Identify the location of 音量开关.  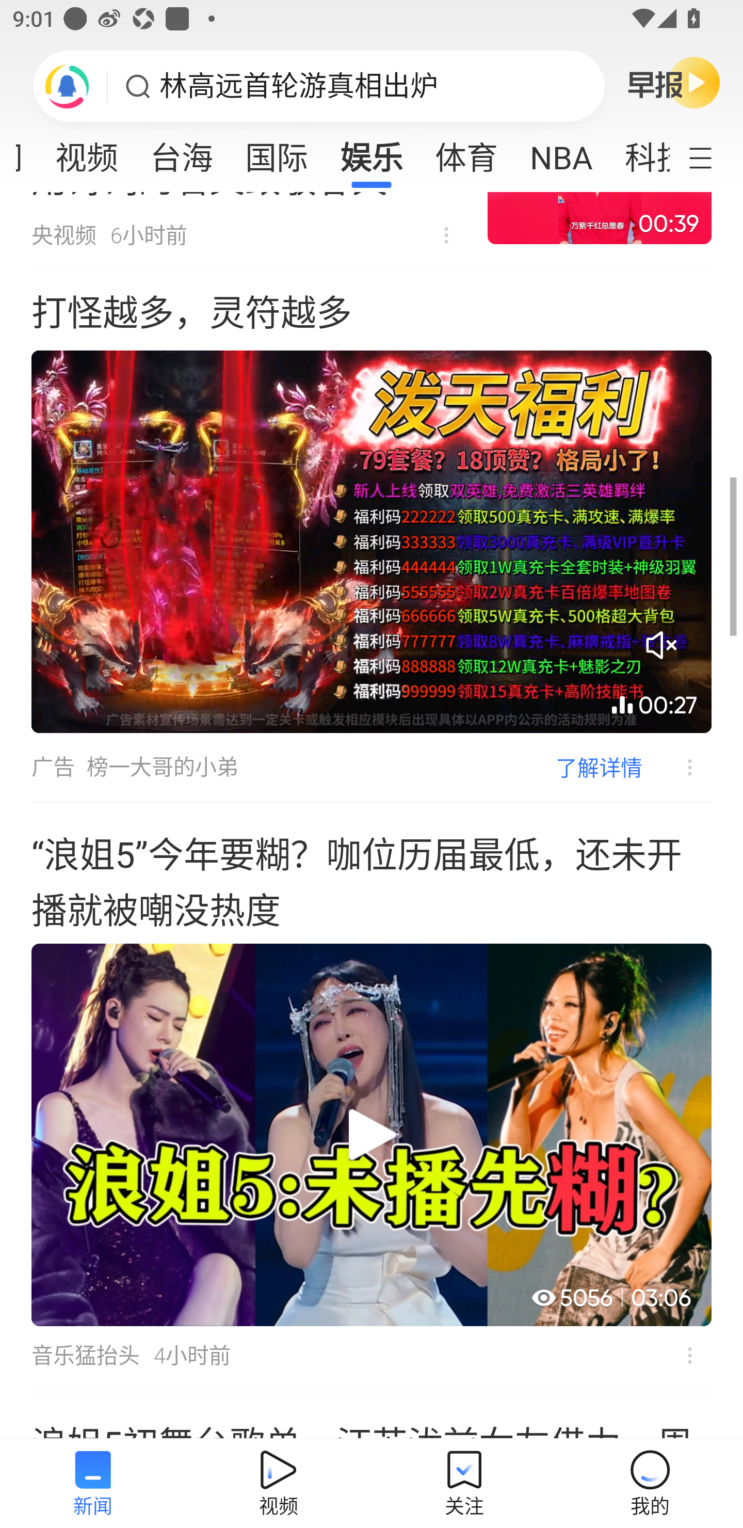
(661, 645).